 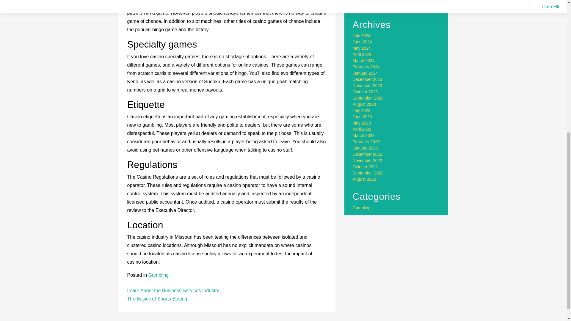 I want to click on May 2023, so click(x=362, y=123).